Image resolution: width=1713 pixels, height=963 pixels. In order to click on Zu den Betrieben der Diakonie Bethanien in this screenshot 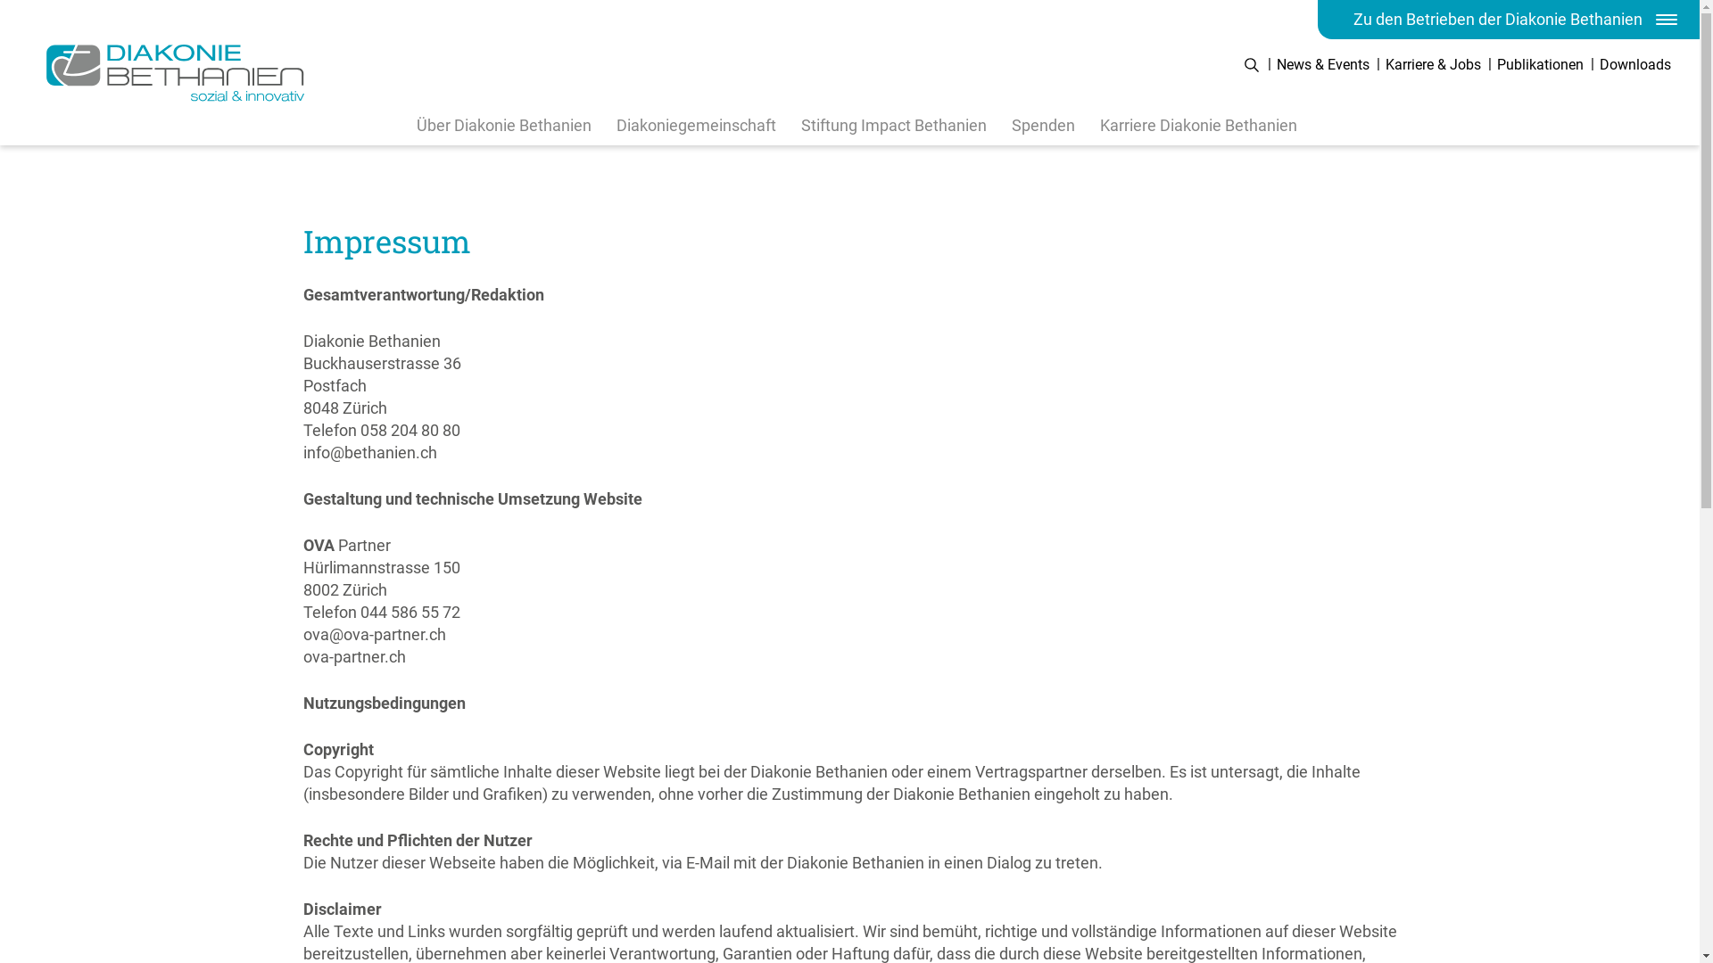, I will do `click(1509, 20)`.